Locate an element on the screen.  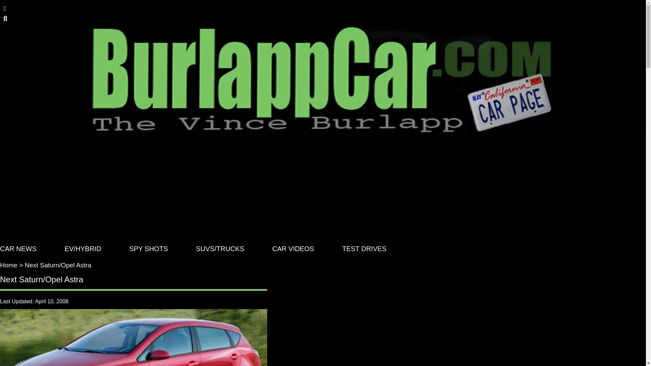
CAR NEWS is located at coordinates (18, 249).